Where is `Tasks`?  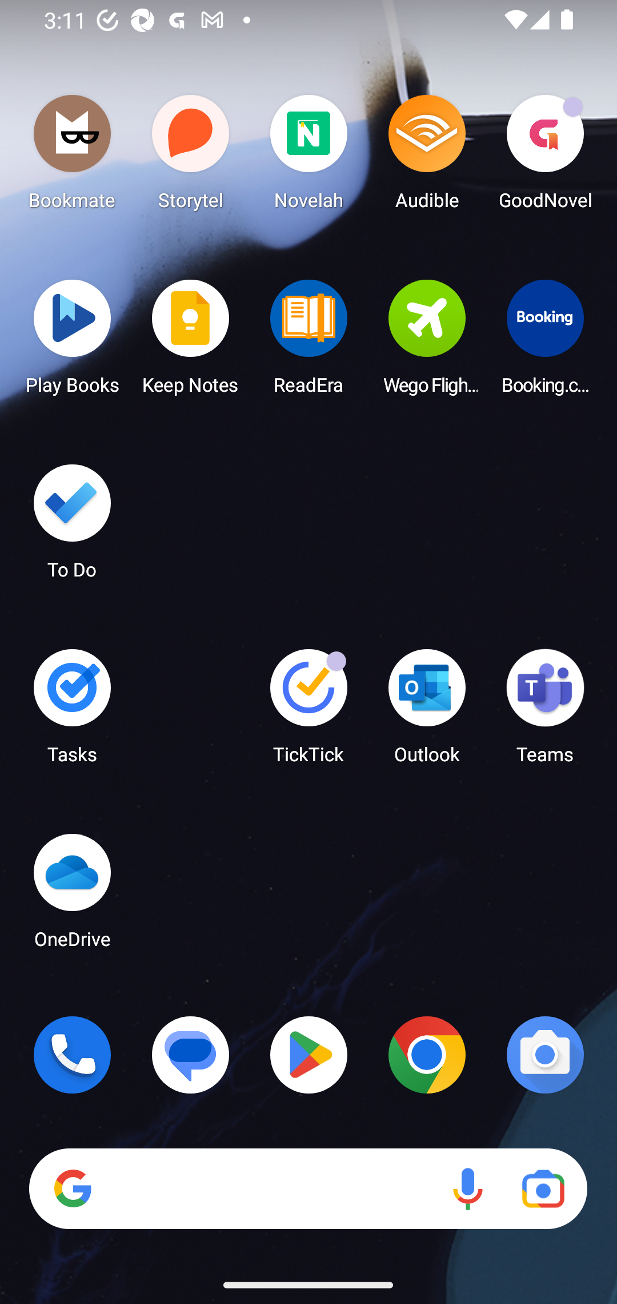 Tasks is located at coordinates (72, 711).